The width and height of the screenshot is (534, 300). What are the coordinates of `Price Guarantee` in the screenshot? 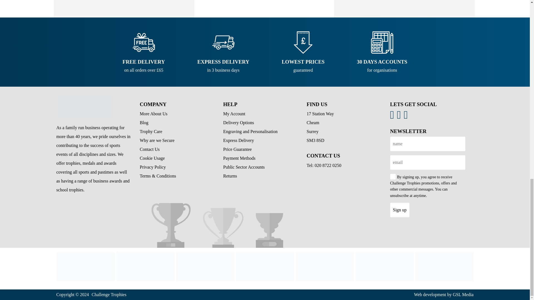 It's located at (85, 266).